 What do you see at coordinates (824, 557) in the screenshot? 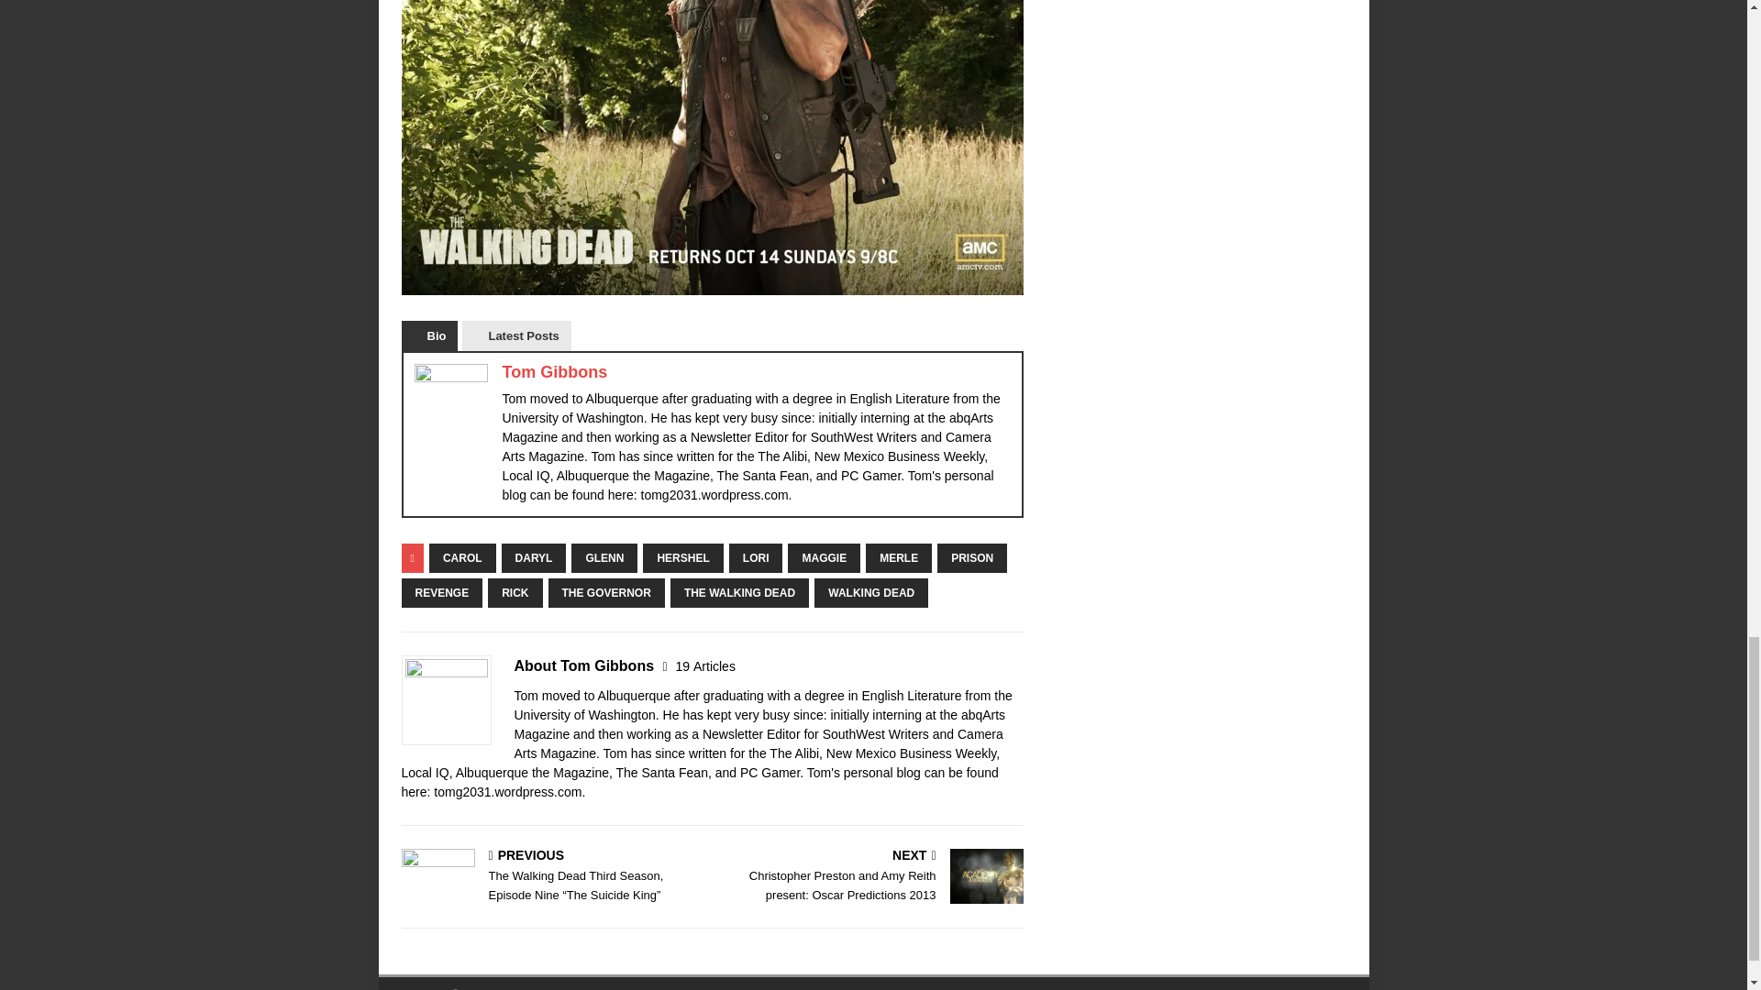
I see `MAGGIE` at bounding box center [824, 557].